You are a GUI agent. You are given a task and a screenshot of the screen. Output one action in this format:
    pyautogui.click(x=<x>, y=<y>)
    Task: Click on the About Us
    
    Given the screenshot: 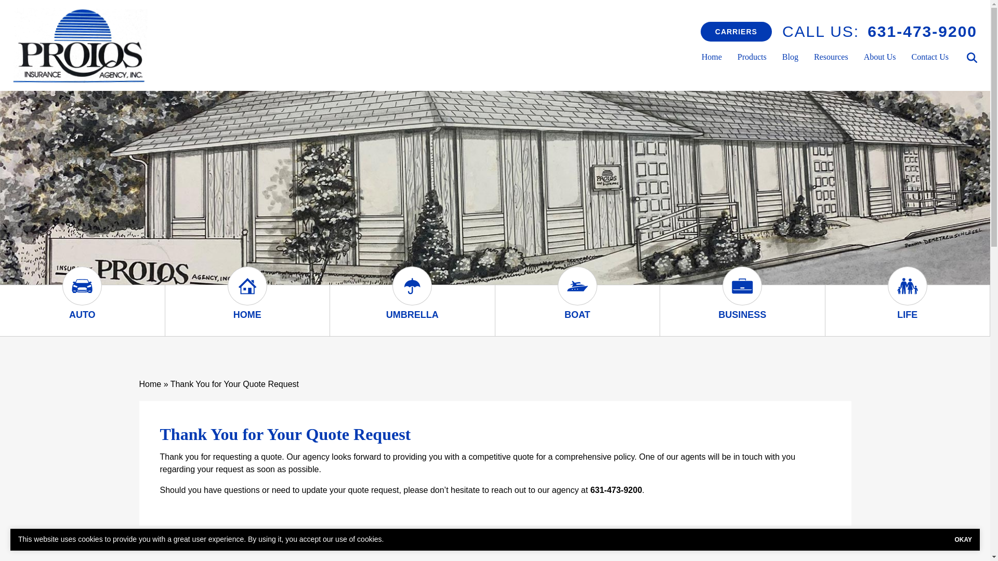 What is the action you would take?
    pyautogui.click(x=880, y=57)
    